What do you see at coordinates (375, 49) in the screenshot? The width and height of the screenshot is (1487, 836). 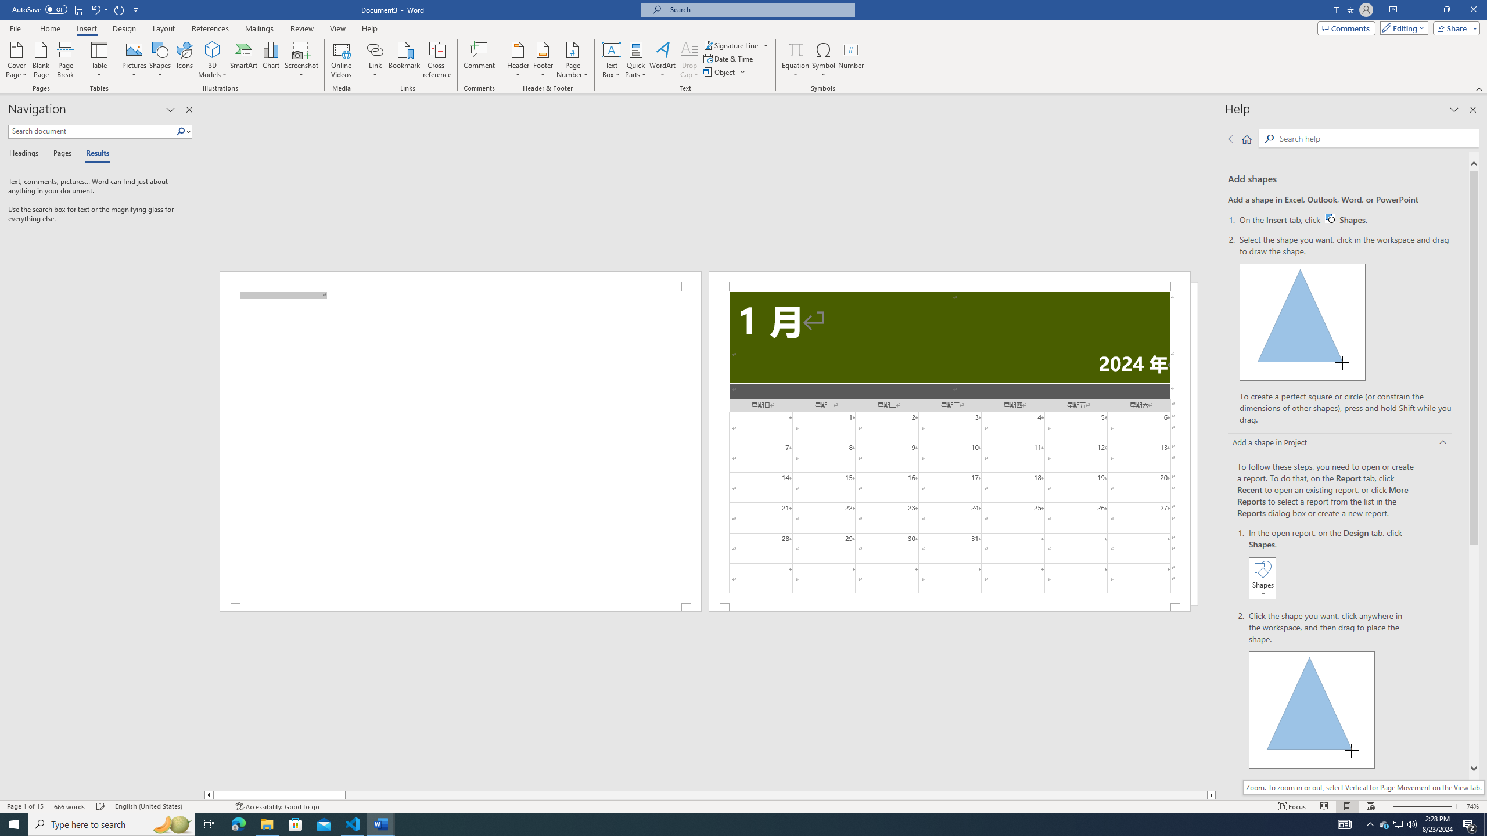 I see `Cross-reference...` at bounding box center [375, 49].